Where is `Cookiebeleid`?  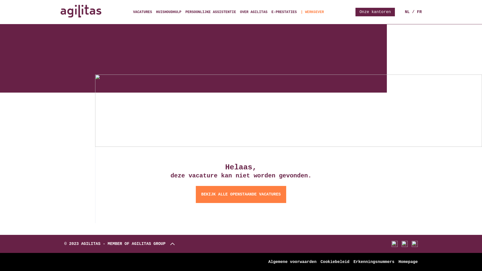 Cookiebeleid is located at coordinates (335, 262).